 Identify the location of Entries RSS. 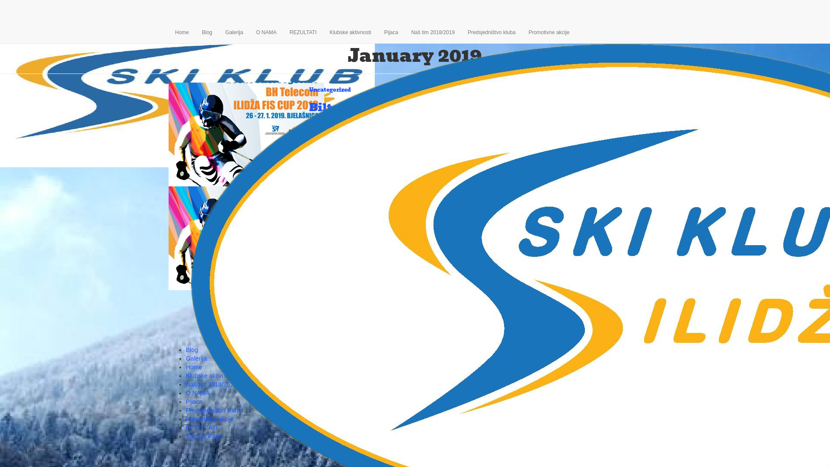
(582, 320).